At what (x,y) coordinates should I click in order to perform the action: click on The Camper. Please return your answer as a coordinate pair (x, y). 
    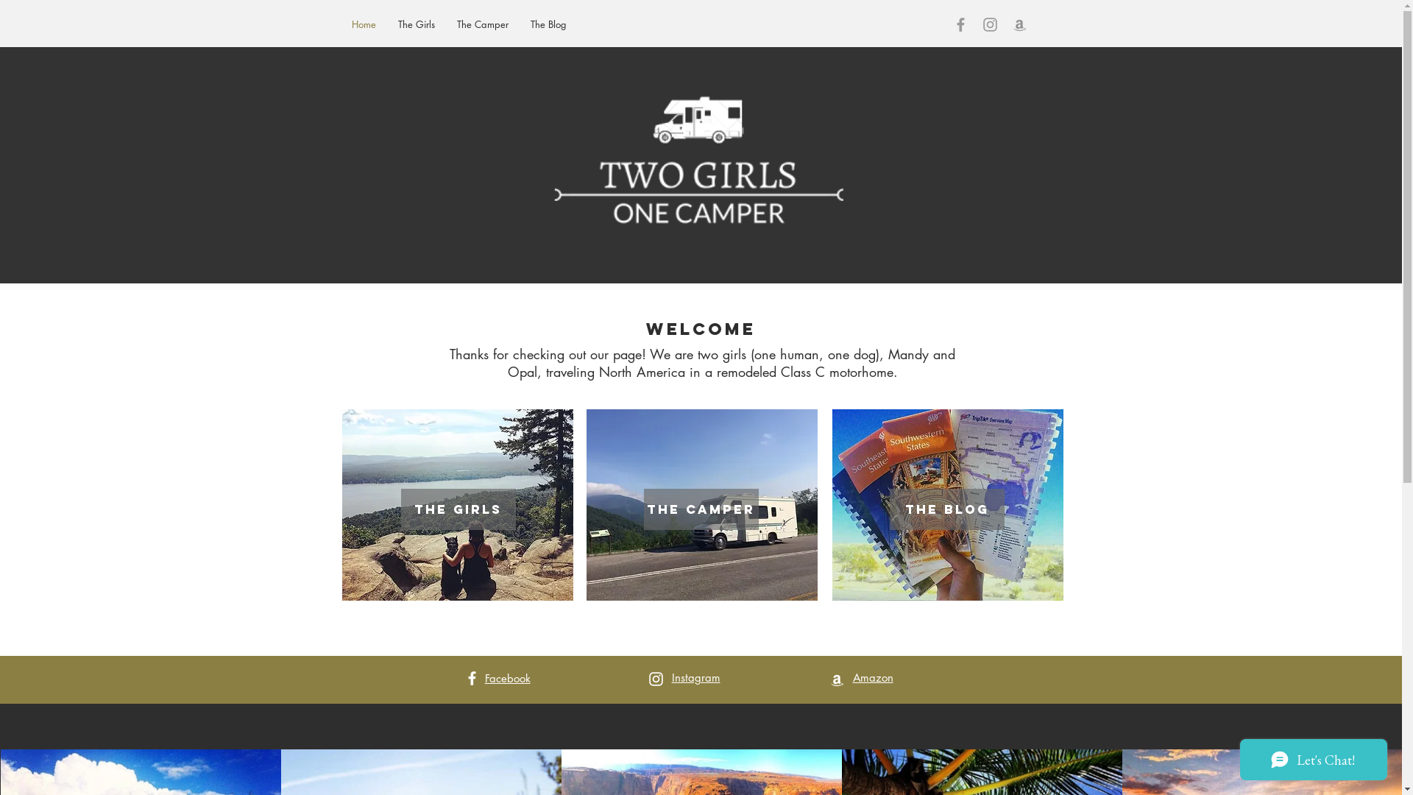
    Looking at the image, I should click on (701, 509).